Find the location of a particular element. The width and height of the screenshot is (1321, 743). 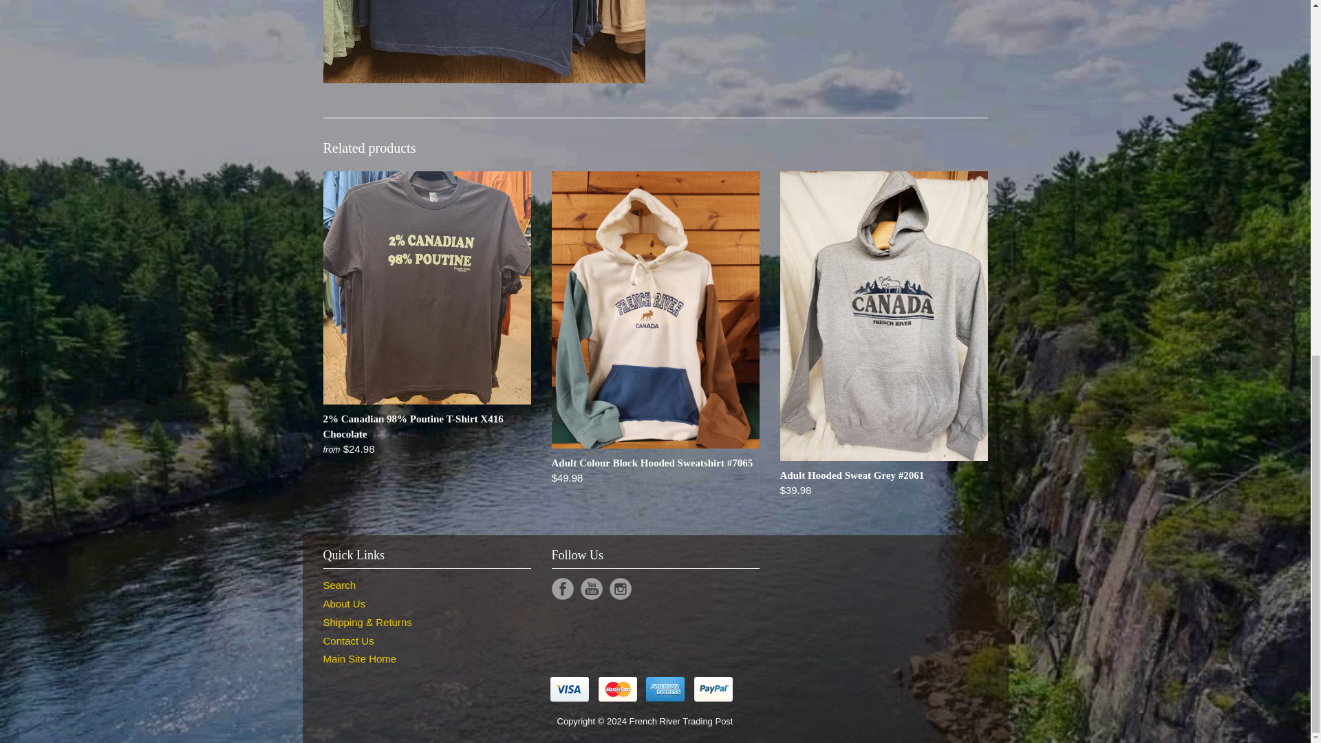

French River Trading Post on Instagram is located at coordinates (620, 589).